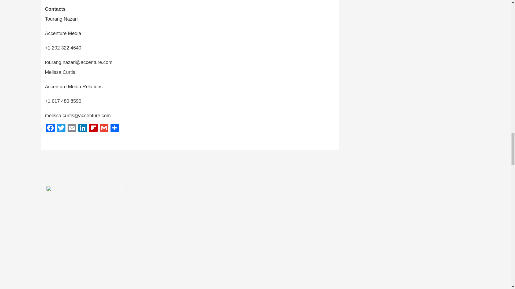 The height and width of the screenshot is (289, 515). Describe the element at coordinates (115, 128) in the screenshot. I see `Share` at that location.